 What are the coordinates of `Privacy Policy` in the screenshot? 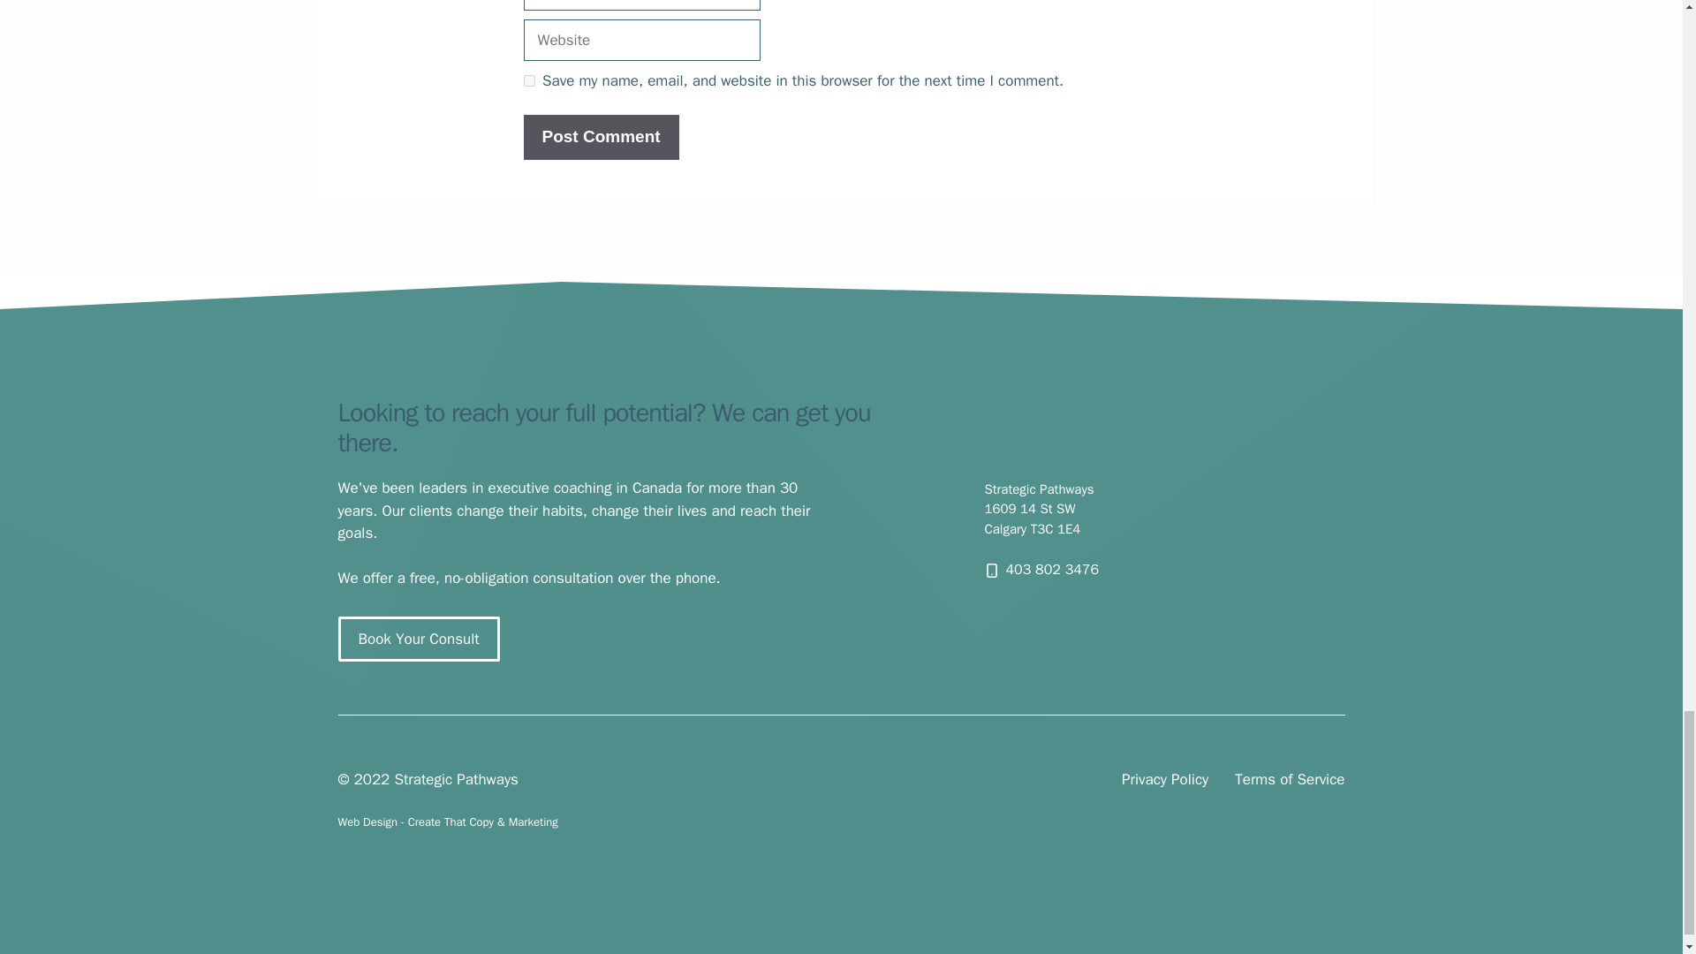 It's located at (1164, 780).